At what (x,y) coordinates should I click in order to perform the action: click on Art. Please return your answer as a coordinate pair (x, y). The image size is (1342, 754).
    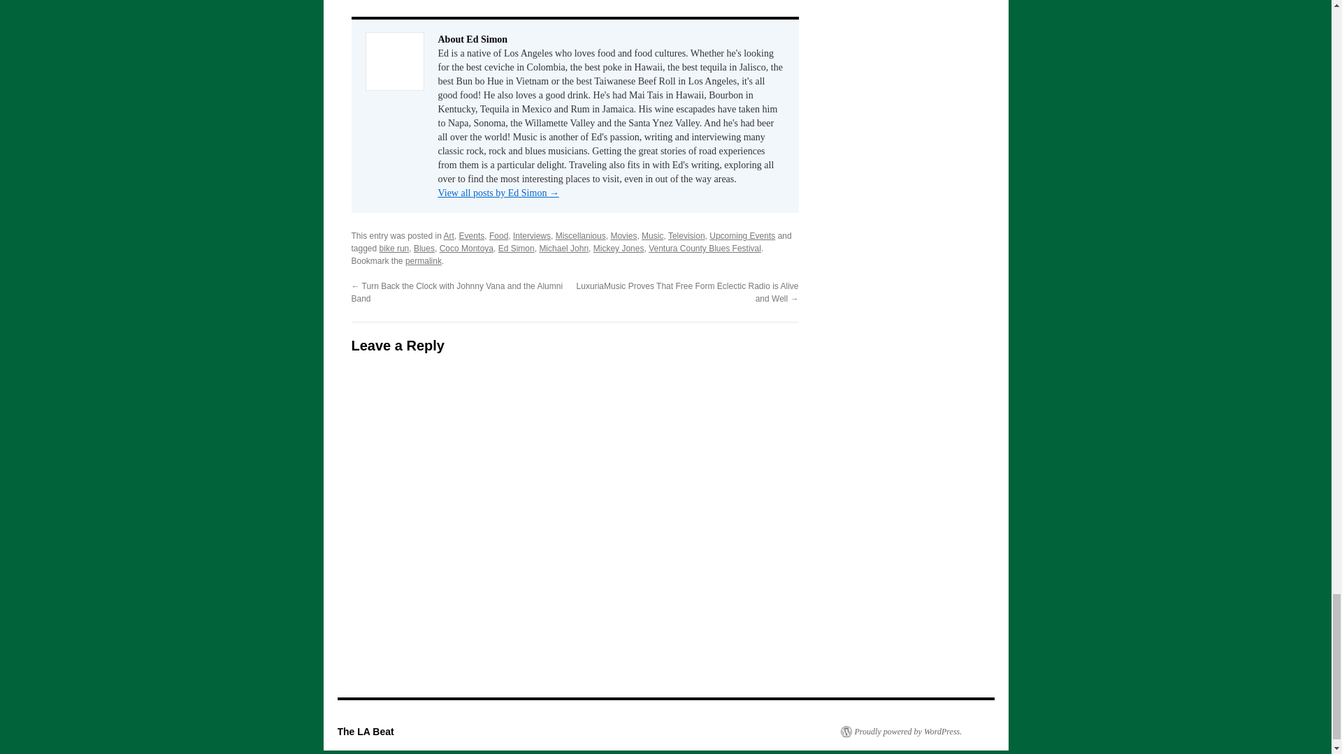
    Looking at the image, I should click on (449, 235).